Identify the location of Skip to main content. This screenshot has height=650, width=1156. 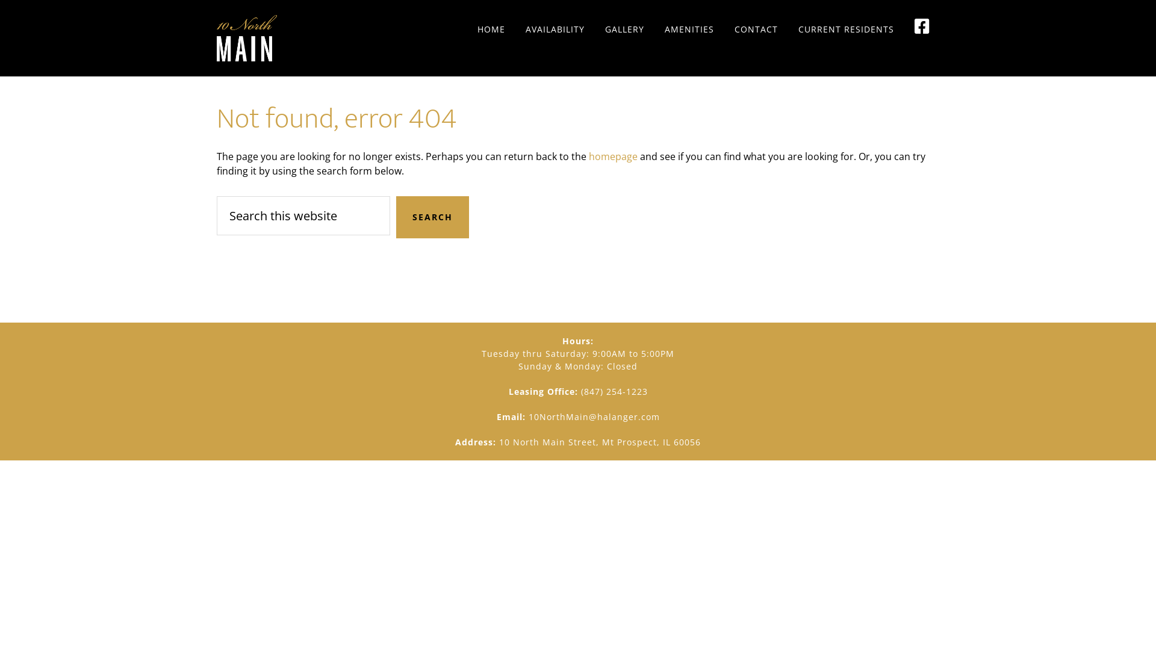
(0, 0).